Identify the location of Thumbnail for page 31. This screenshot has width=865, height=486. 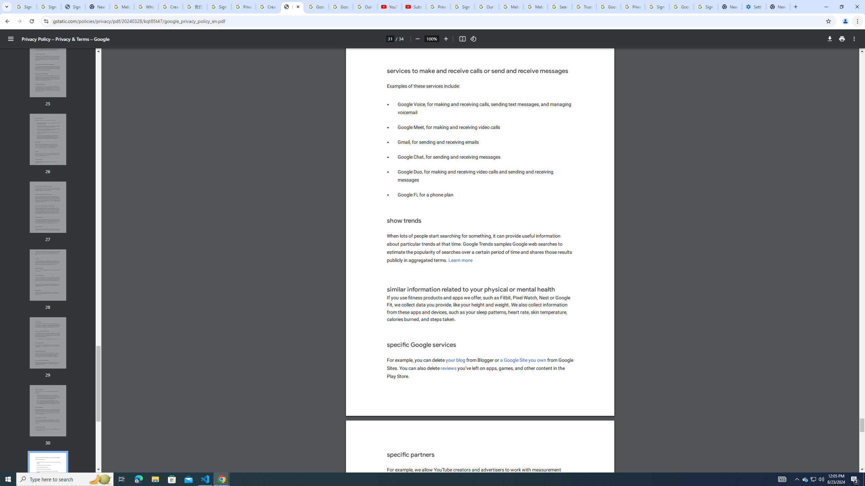
(48, 479).